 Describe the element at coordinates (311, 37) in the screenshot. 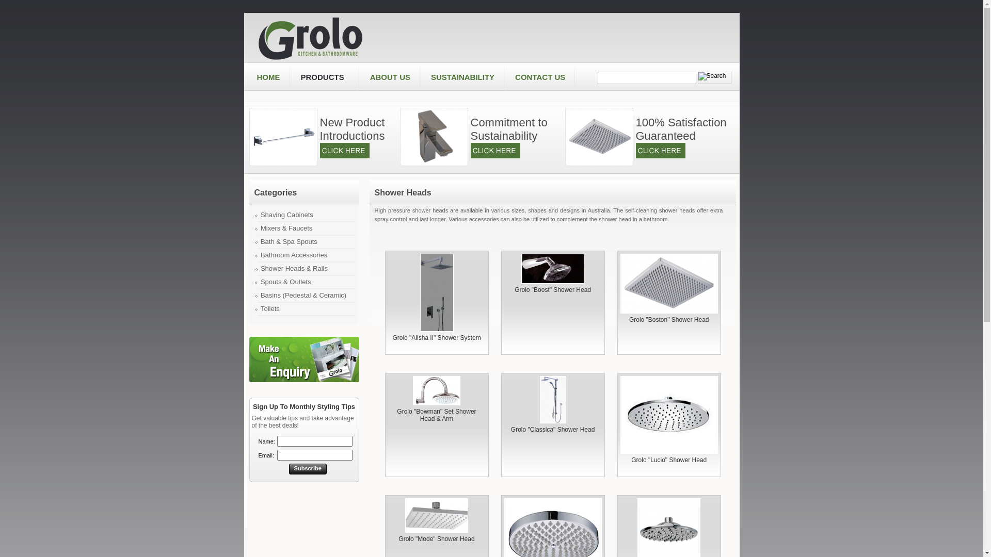

I see `Grolo Bathroom & Kichenware` at that location.